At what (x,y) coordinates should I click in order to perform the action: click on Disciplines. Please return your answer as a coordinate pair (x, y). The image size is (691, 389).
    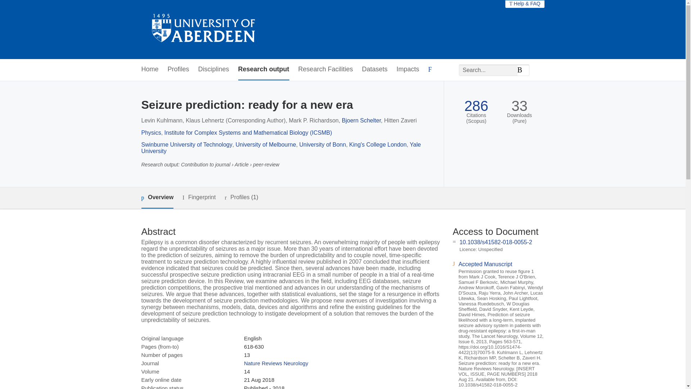
    Looking at the image, I should click on (214, 70).